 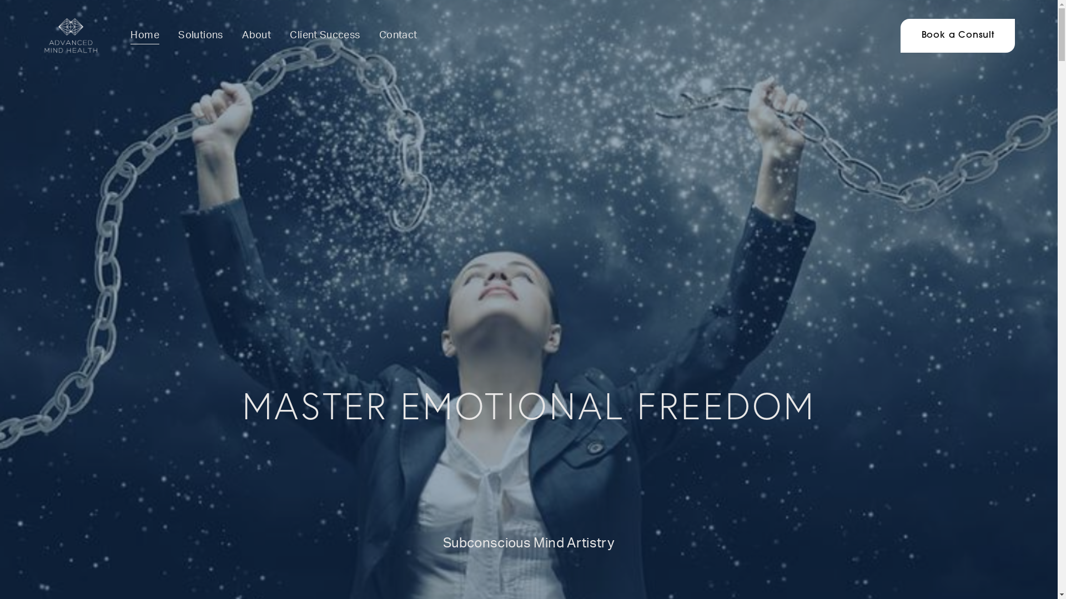 What do you see at coordinates (958, 35) in the screenshot?
I see `Book a Consult` at bounding box center [958, 35].